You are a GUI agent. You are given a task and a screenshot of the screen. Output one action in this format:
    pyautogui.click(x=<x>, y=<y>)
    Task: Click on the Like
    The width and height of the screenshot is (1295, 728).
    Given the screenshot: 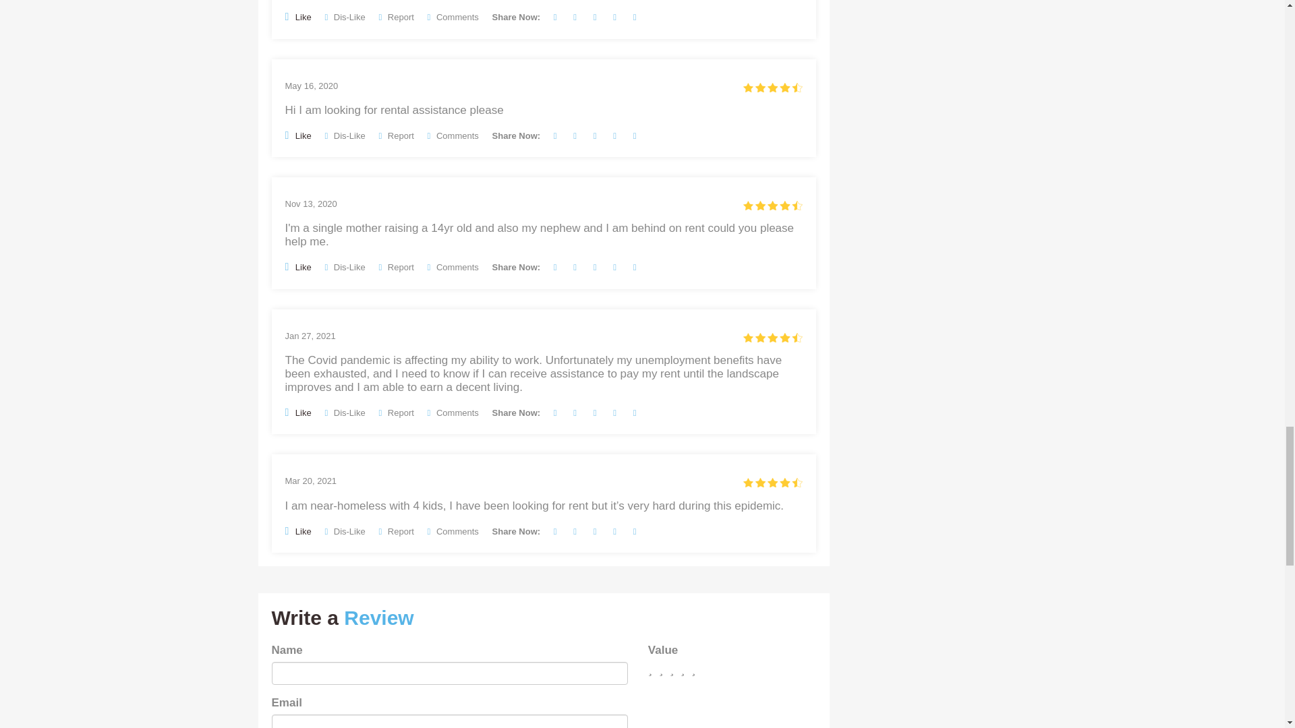 What is the action you would take?
    pyautogui.click(x=297, y=135)
    